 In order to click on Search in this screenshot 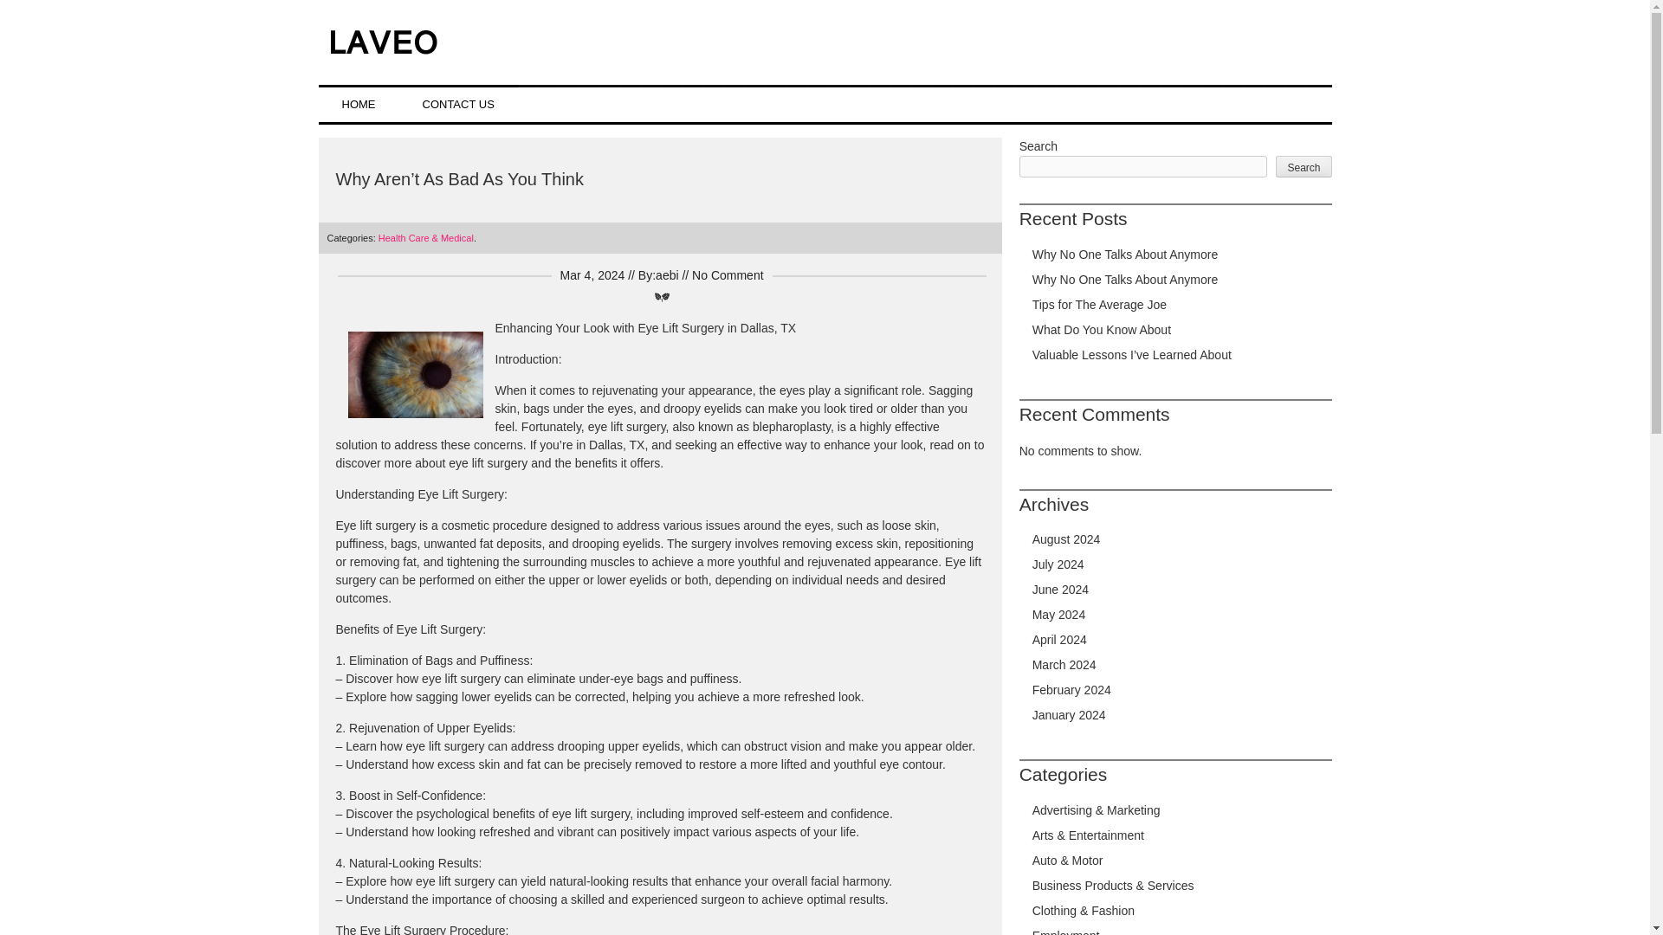, I will do `click(1303, 167)`.